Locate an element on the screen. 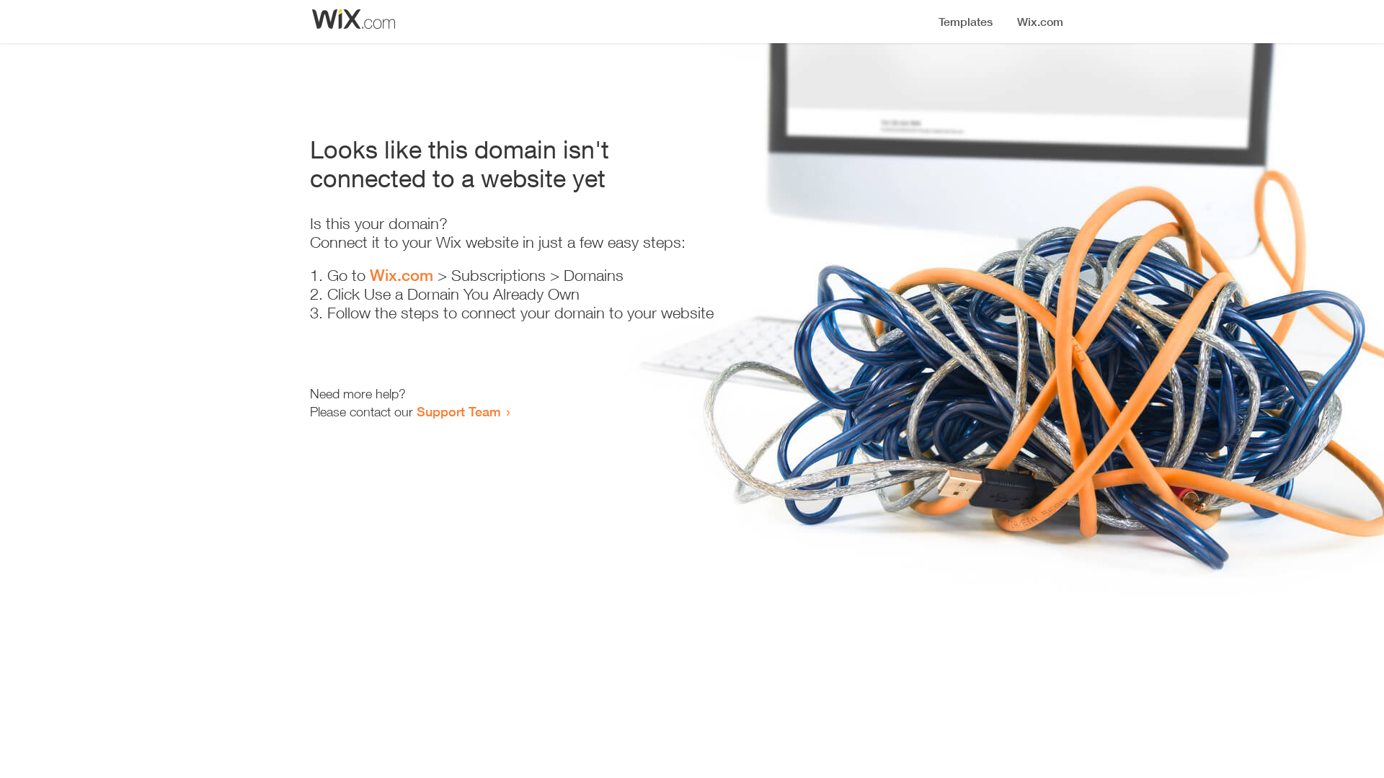 This screenshot has height=778, width=1384. Wix.com is located at coordinates (402, 275).